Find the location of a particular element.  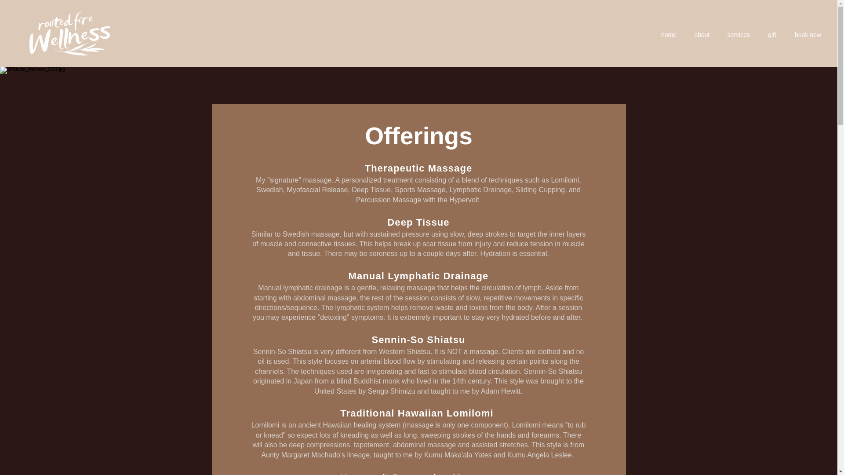

book now is located at coordinates (808, 35).